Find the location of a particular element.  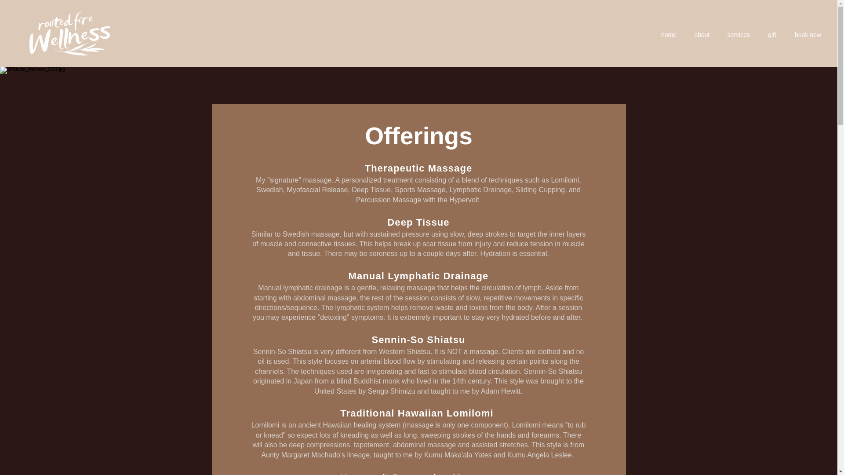

book now is located at coordinates (808, 35).